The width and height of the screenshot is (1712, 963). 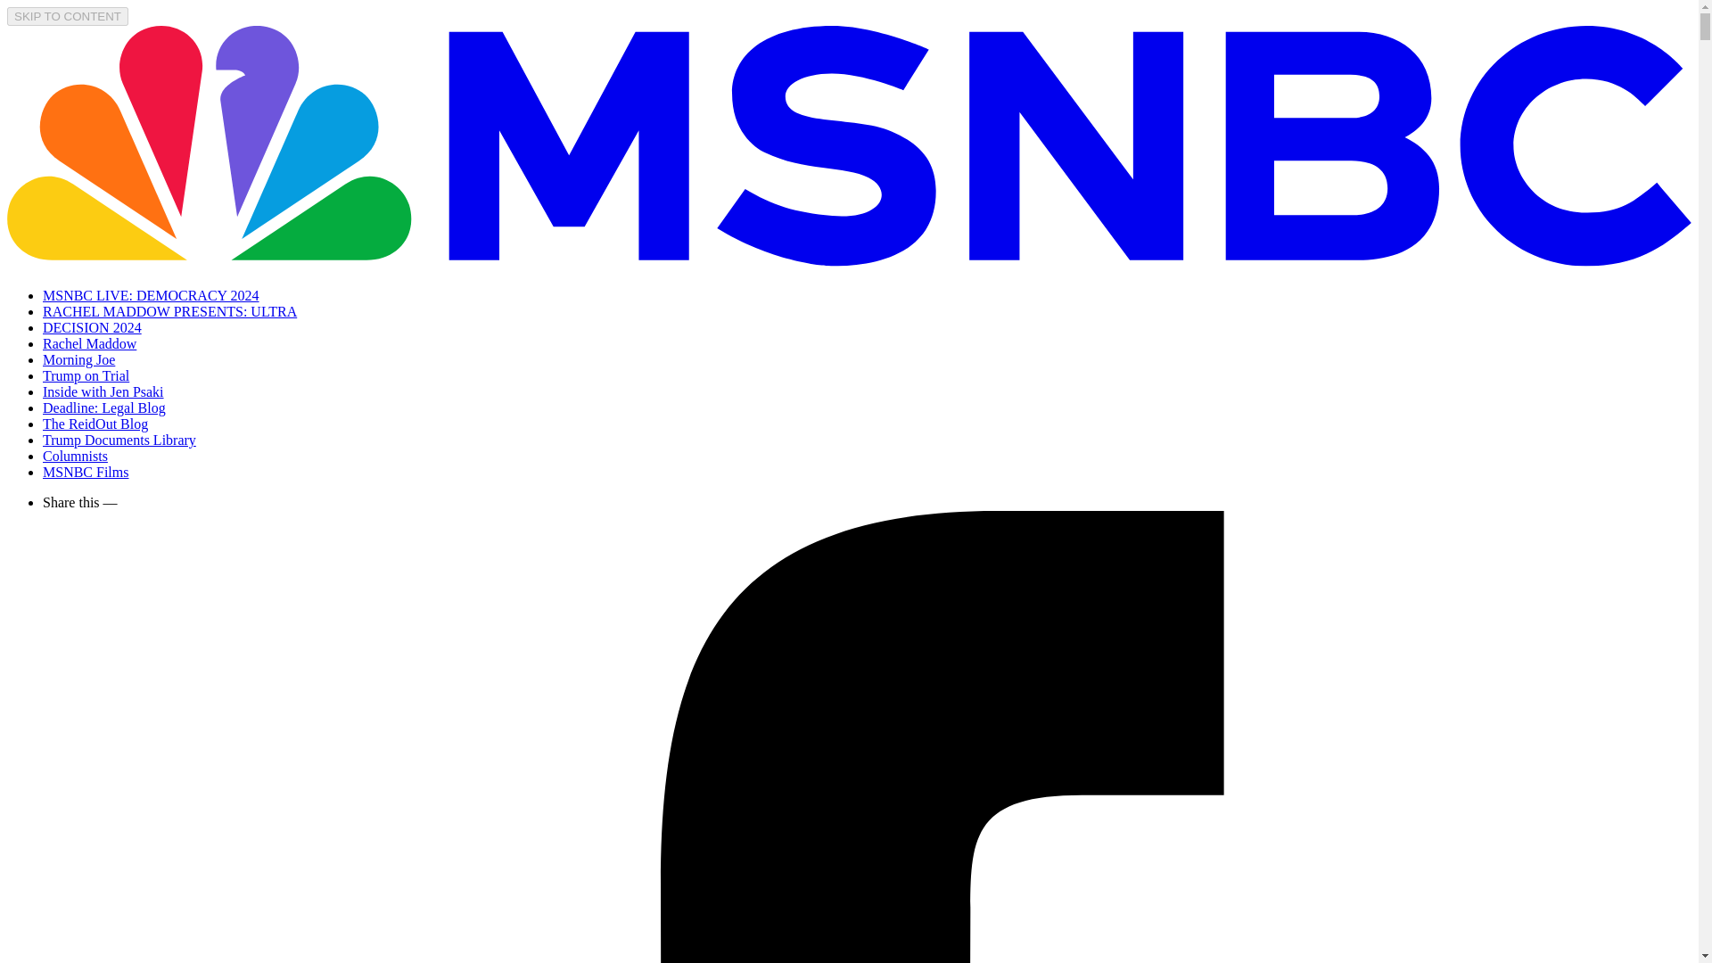 I want to click on Trump Documents Library, so click(x=119, y=440).